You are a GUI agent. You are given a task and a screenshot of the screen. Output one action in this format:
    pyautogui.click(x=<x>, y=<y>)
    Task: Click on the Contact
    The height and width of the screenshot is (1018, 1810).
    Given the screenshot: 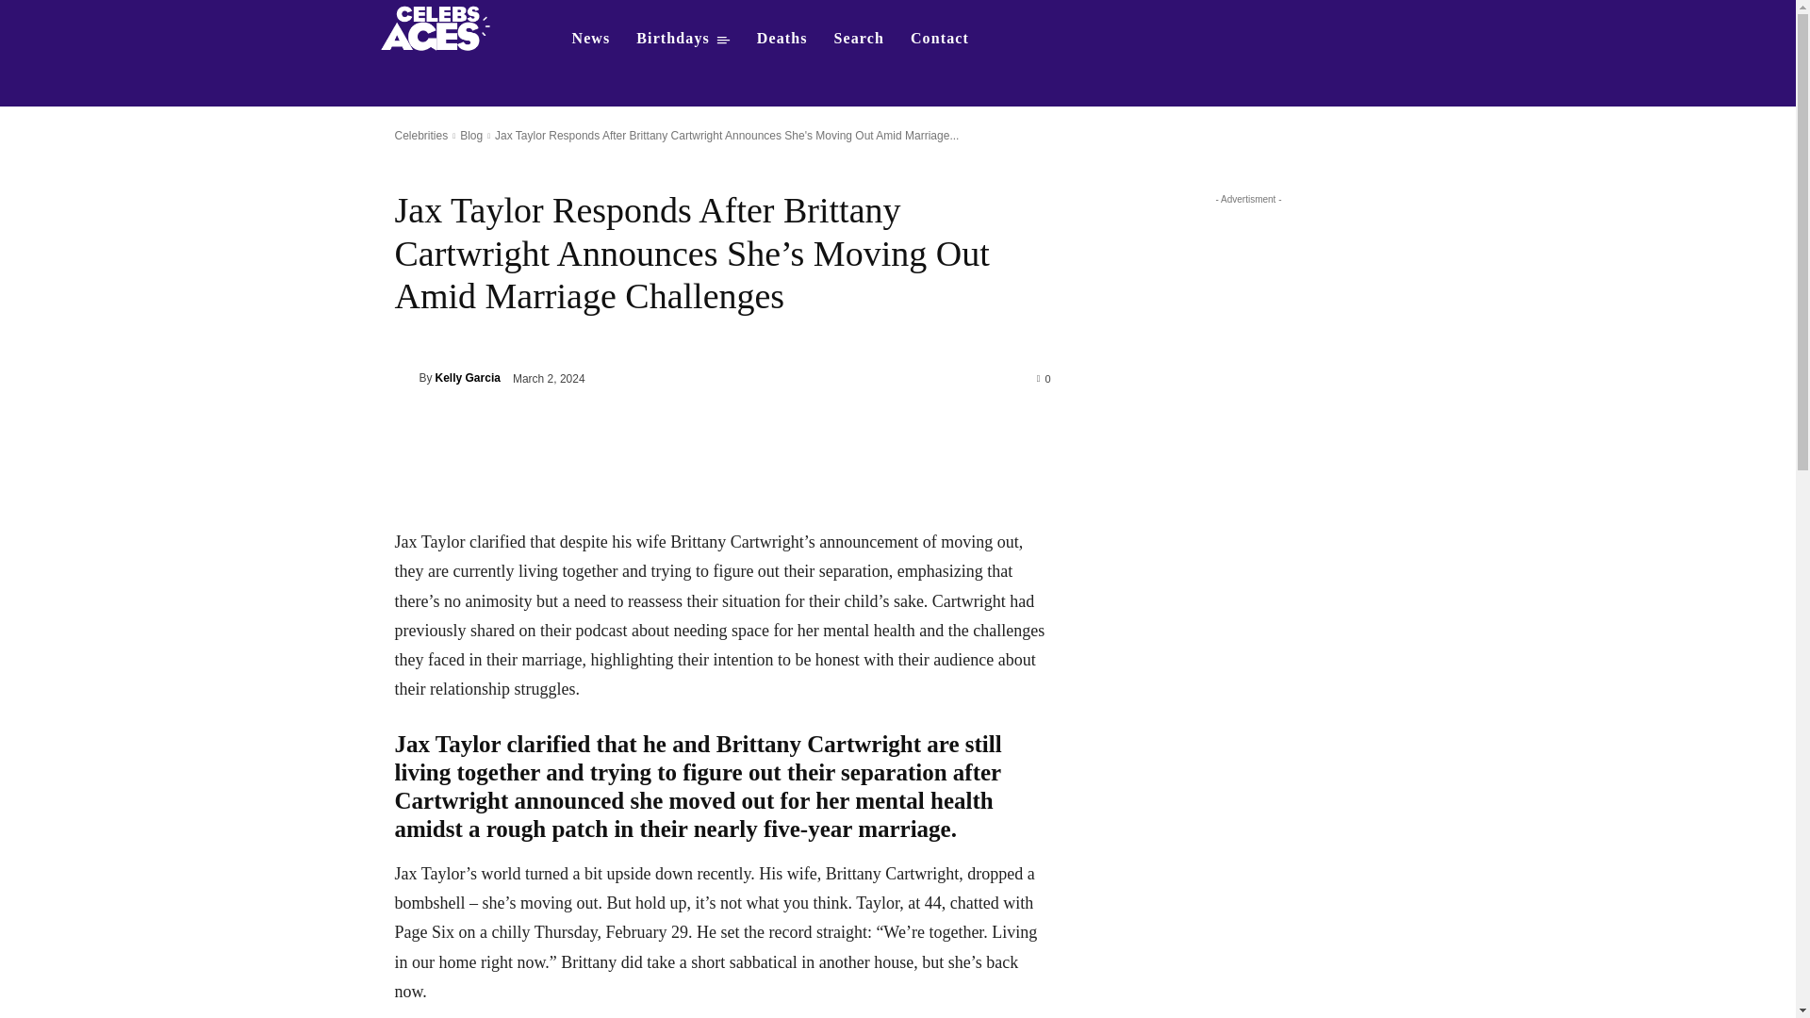 What is the action you would take?
    pyautogui.click(x=940, y=38)
    